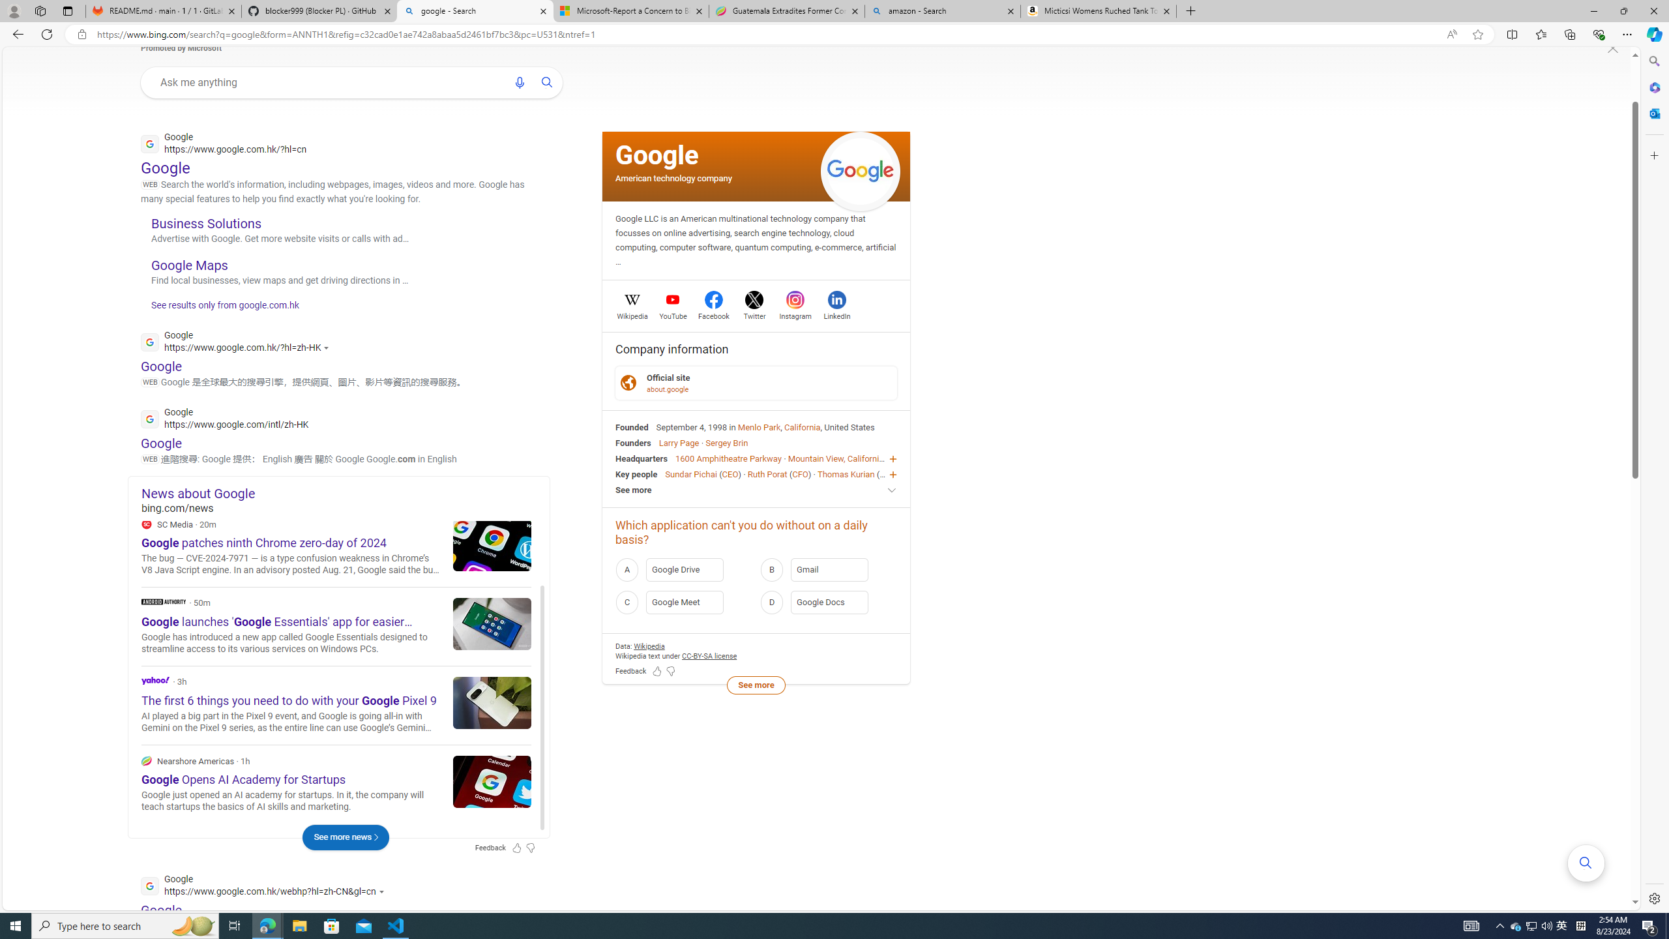 This screenshot has height=939, width=1669. What do you see at coordinates (759, 426) in the screenshot?
I see `Menlo Park` at bounding box center [759, 426].